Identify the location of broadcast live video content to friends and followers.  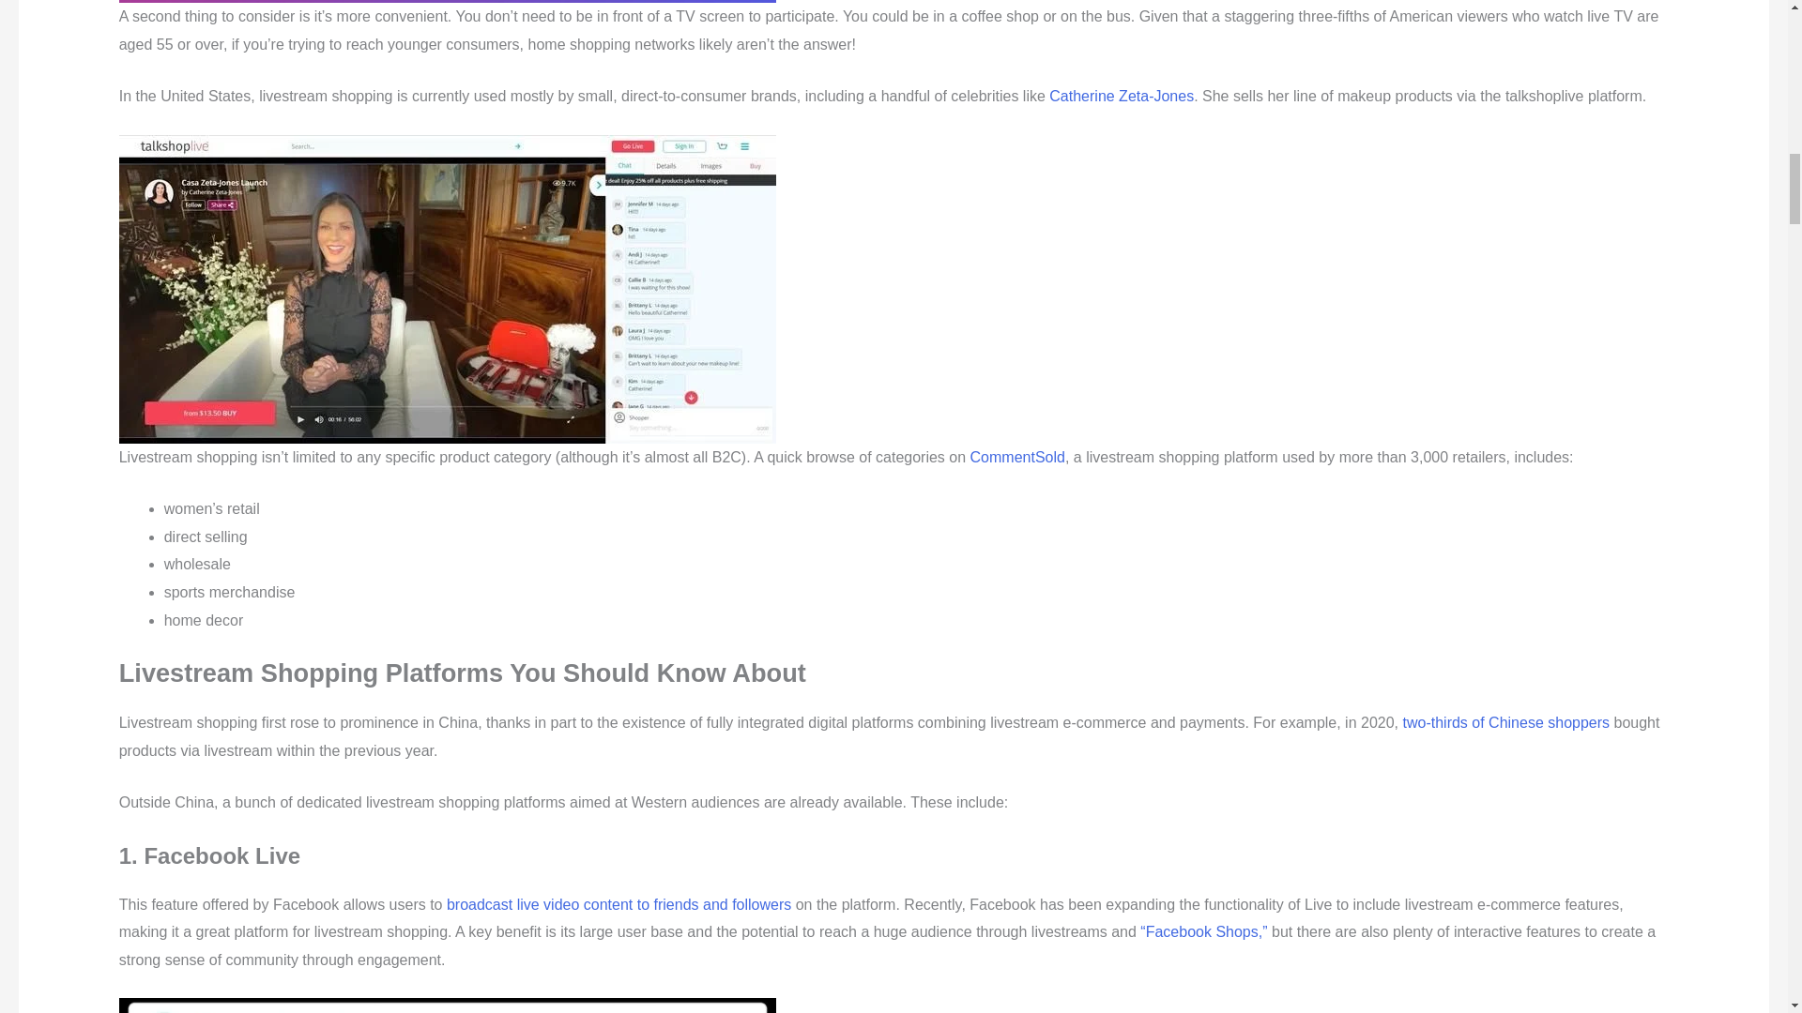
(618, 904).